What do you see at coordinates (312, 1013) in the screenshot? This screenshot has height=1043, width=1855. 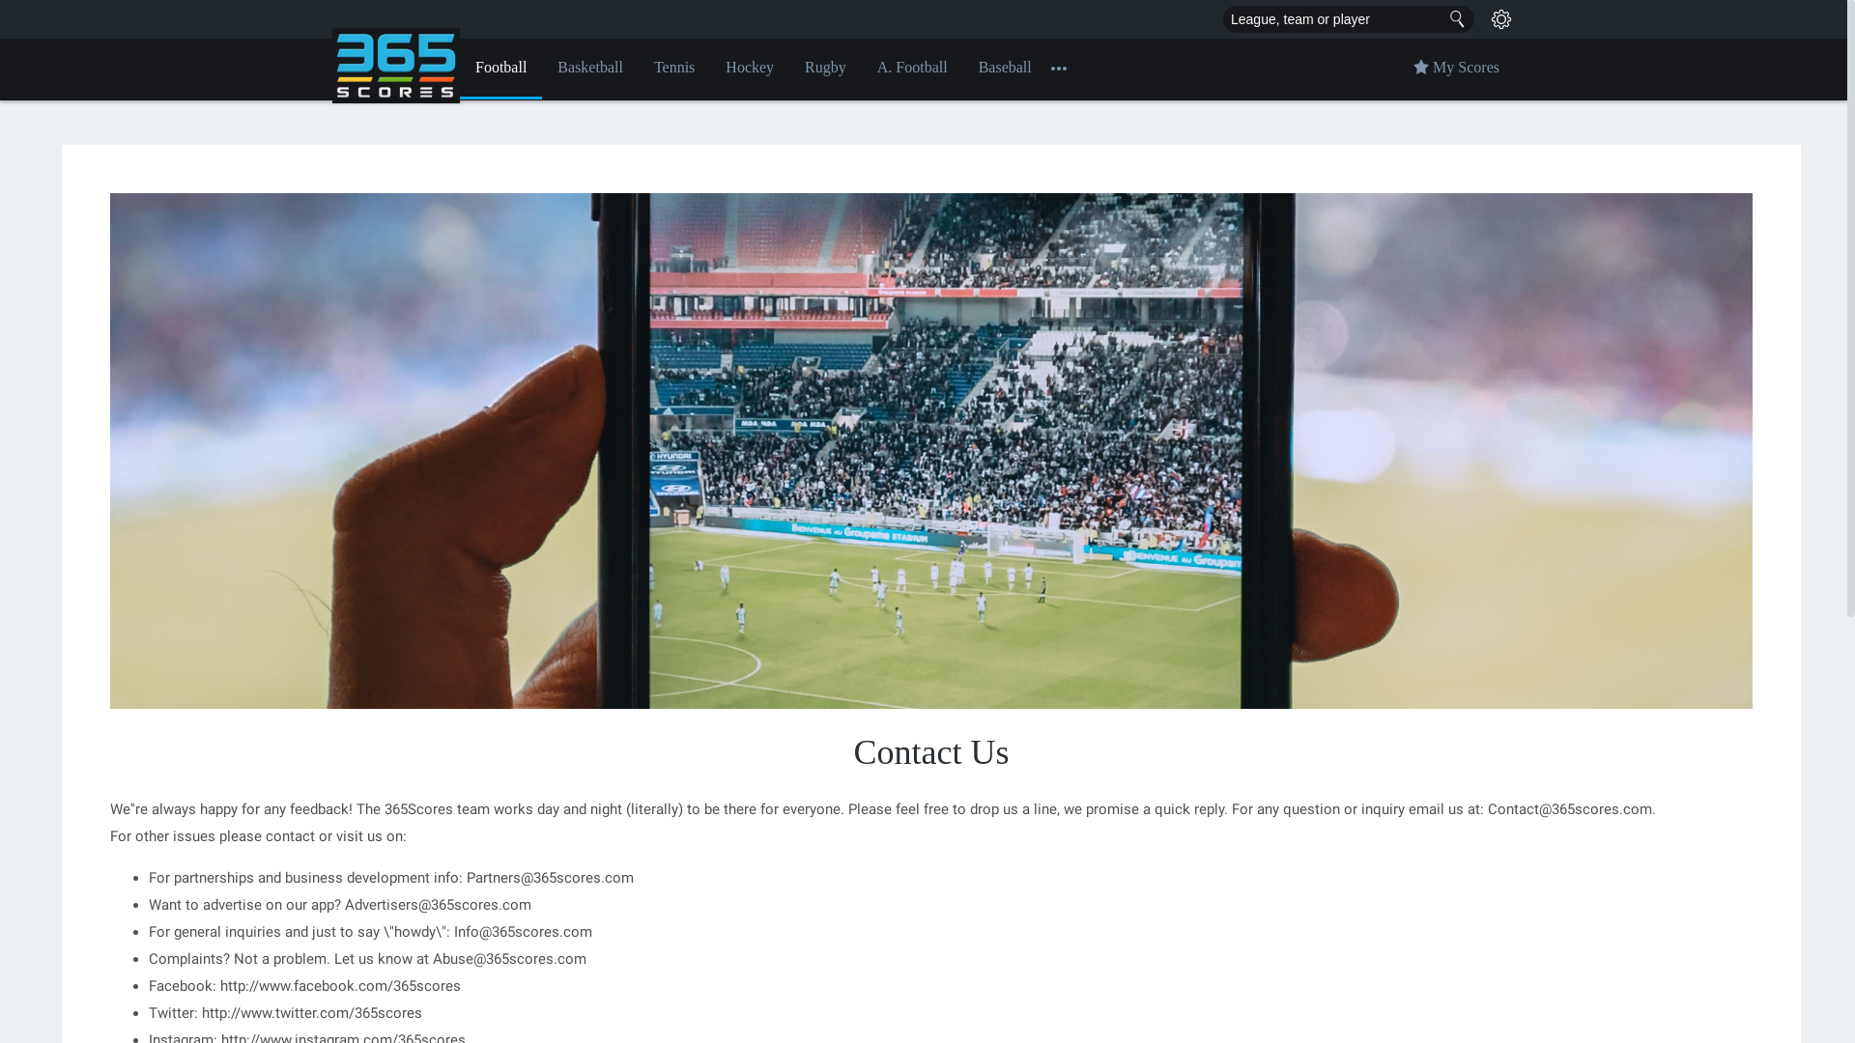 I see `http://www.twitter.com/365scores` at bounding box center [312, 1013].